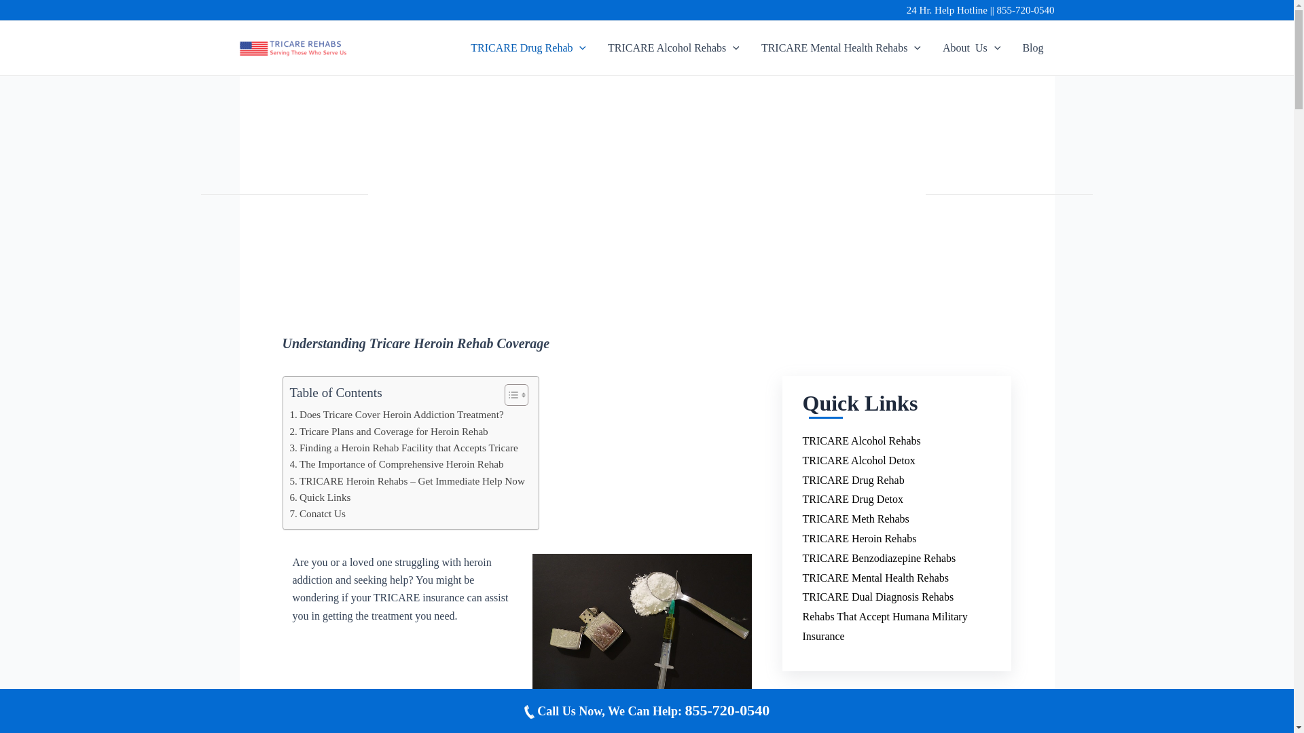 This screenshot has width=1304, height=733. I want to click on Blog, so click(1032, 48).